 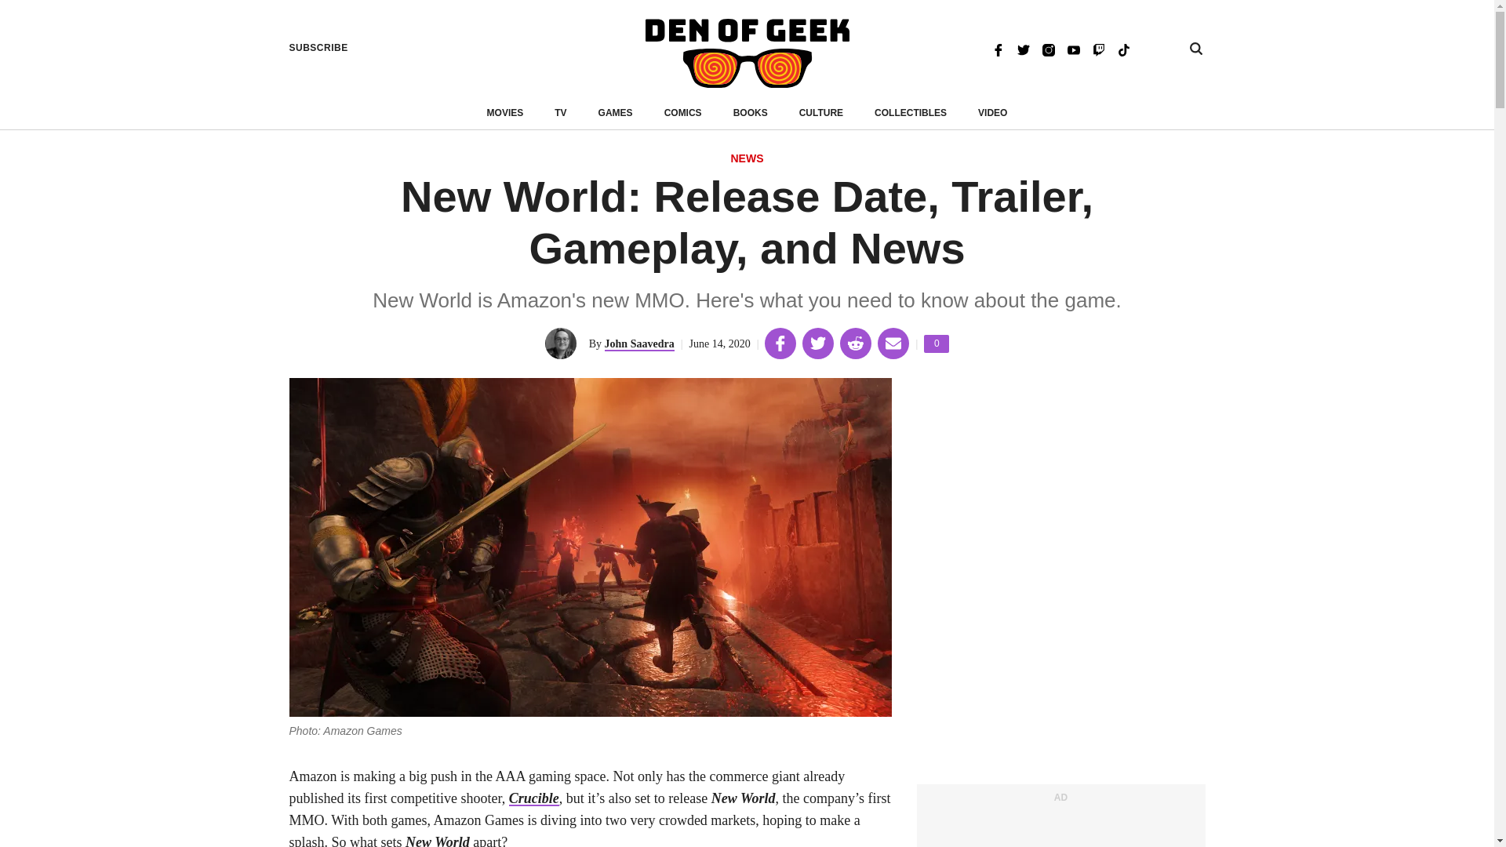 I want to click on TikTok, so click(x=821, y=113).